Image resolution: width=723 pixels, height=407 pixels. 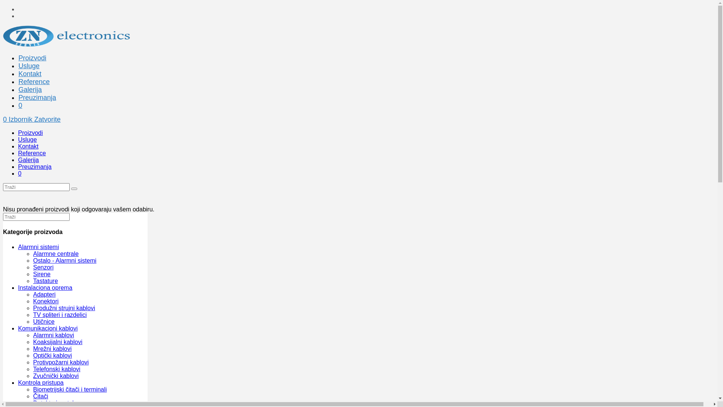 I want to click on Detektori metala, so click(x=55, y=403).